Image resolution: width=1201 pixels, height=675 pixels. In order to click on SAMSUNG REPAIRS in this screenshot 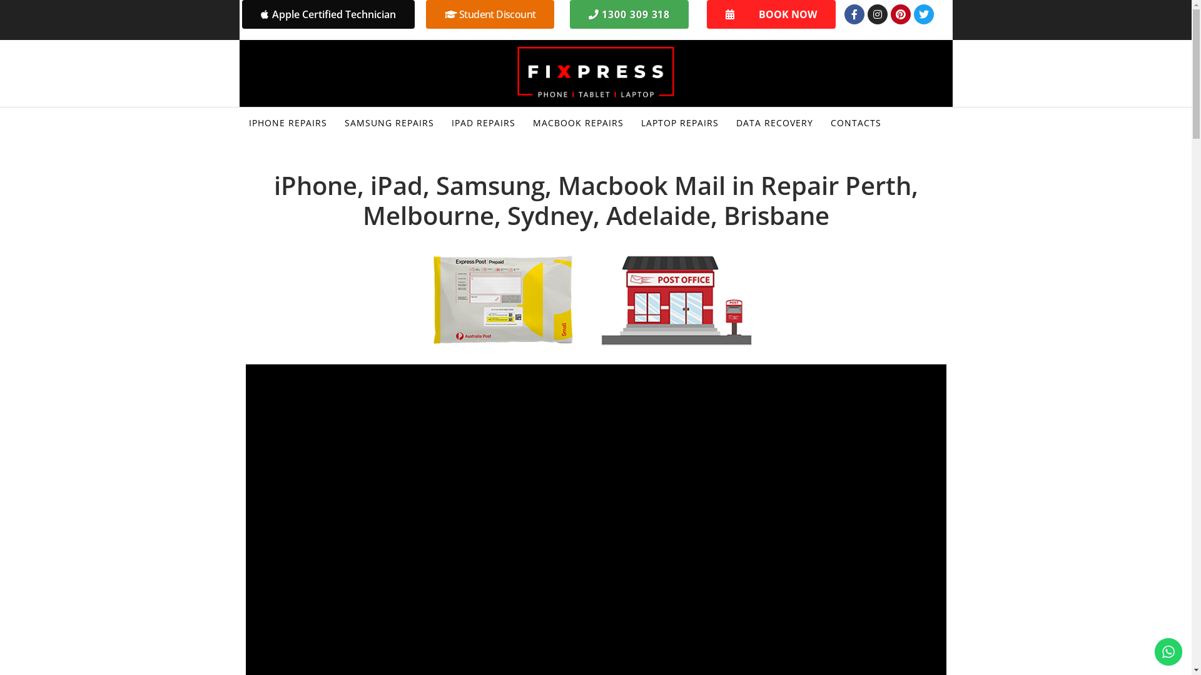, I will do `click(389, 124)`.